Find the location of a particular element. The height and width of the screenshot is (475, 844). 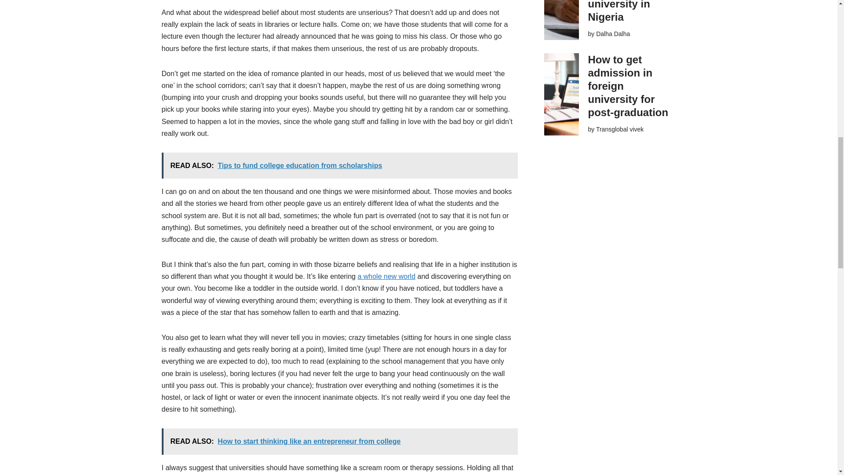

a whole new world is located at coordinates (386, 276).